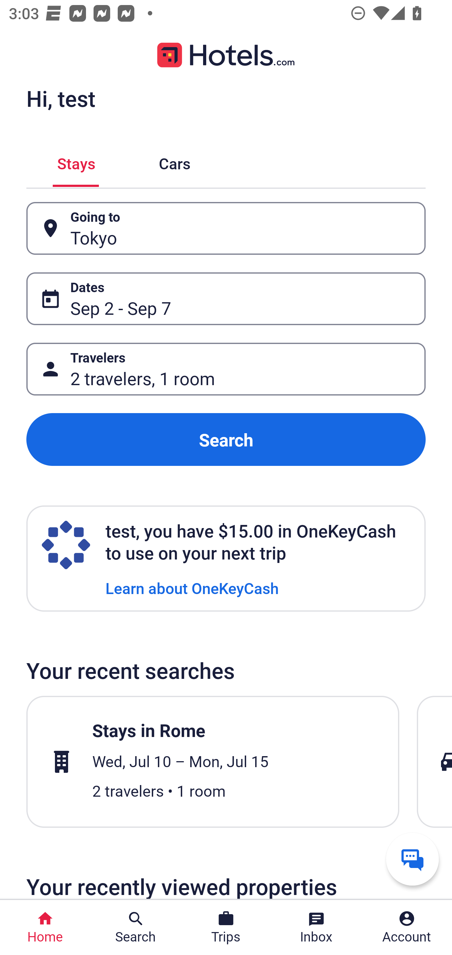  What do you see at coordinates (226, 229) in the screenshot?
I see `Going to Button Tokyo` at bounding box center [226, 229].